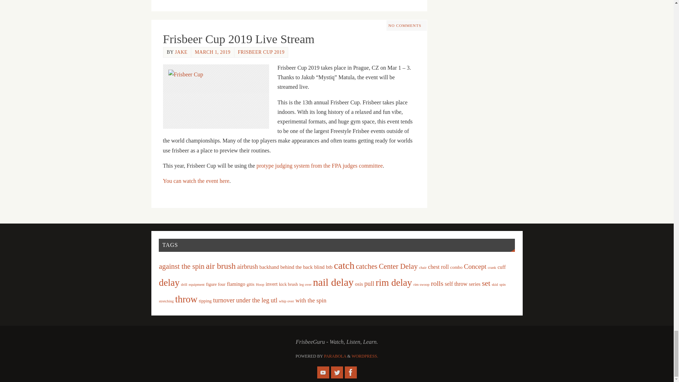 The image size is (679, 382). I want to click on View all posts by Jake, so click(181, 52).